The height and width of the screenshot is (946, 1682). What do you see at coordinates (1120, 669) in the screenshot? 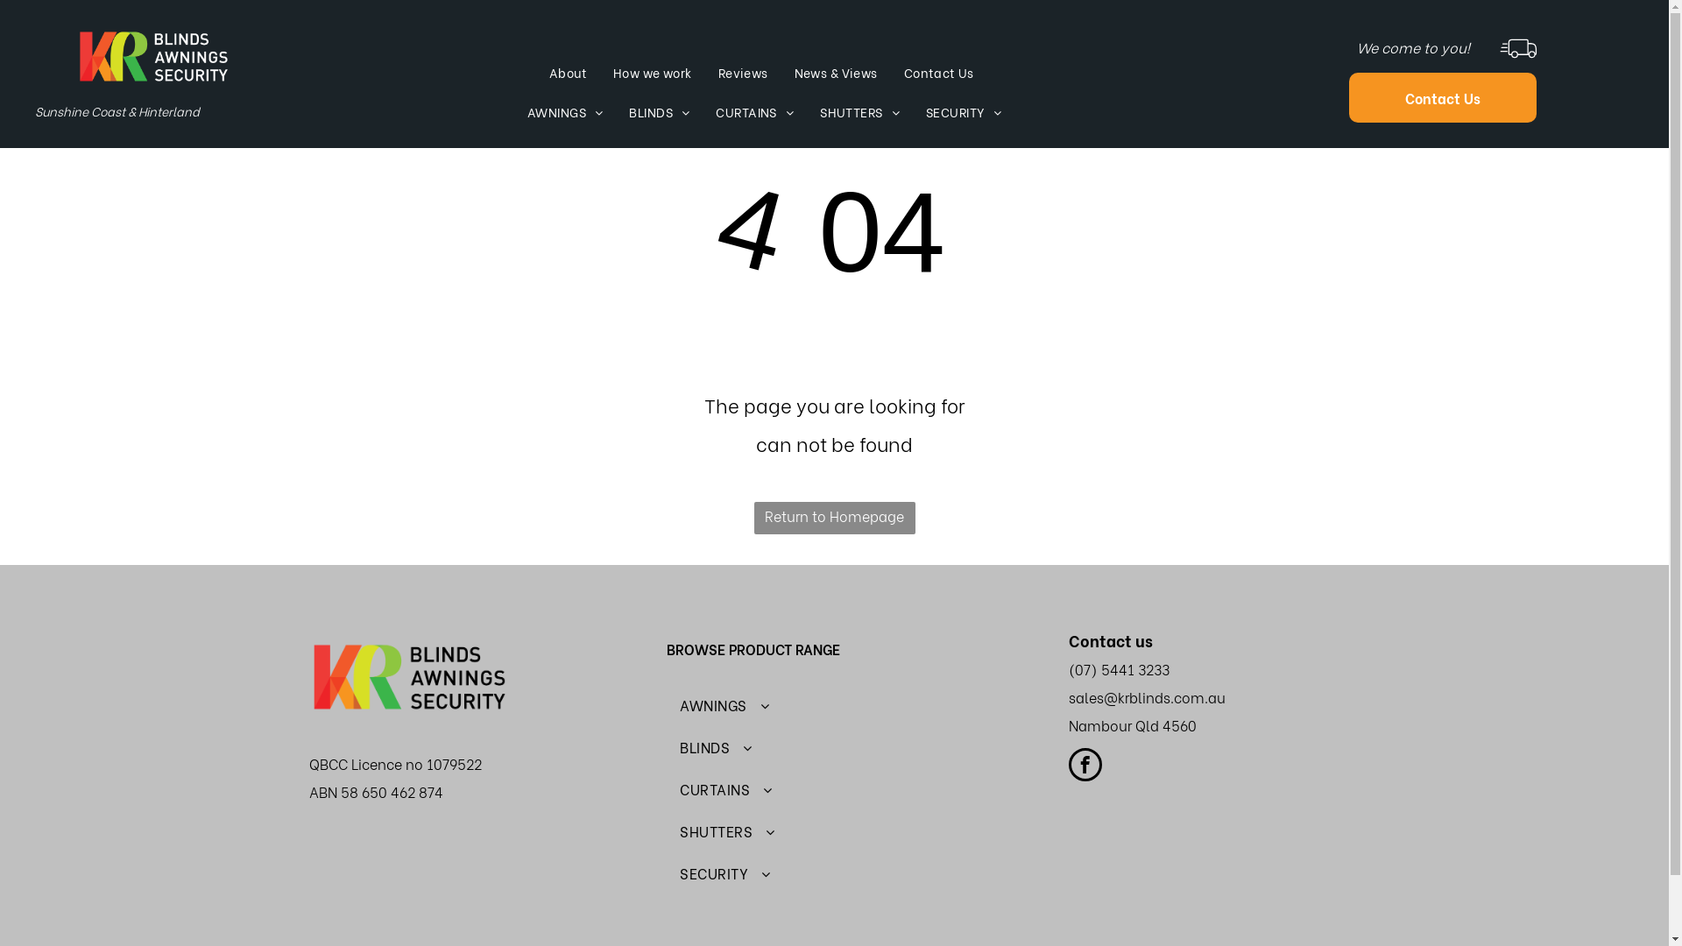
I see `(07) 5441 3233` at bounding box center [1120, 669].